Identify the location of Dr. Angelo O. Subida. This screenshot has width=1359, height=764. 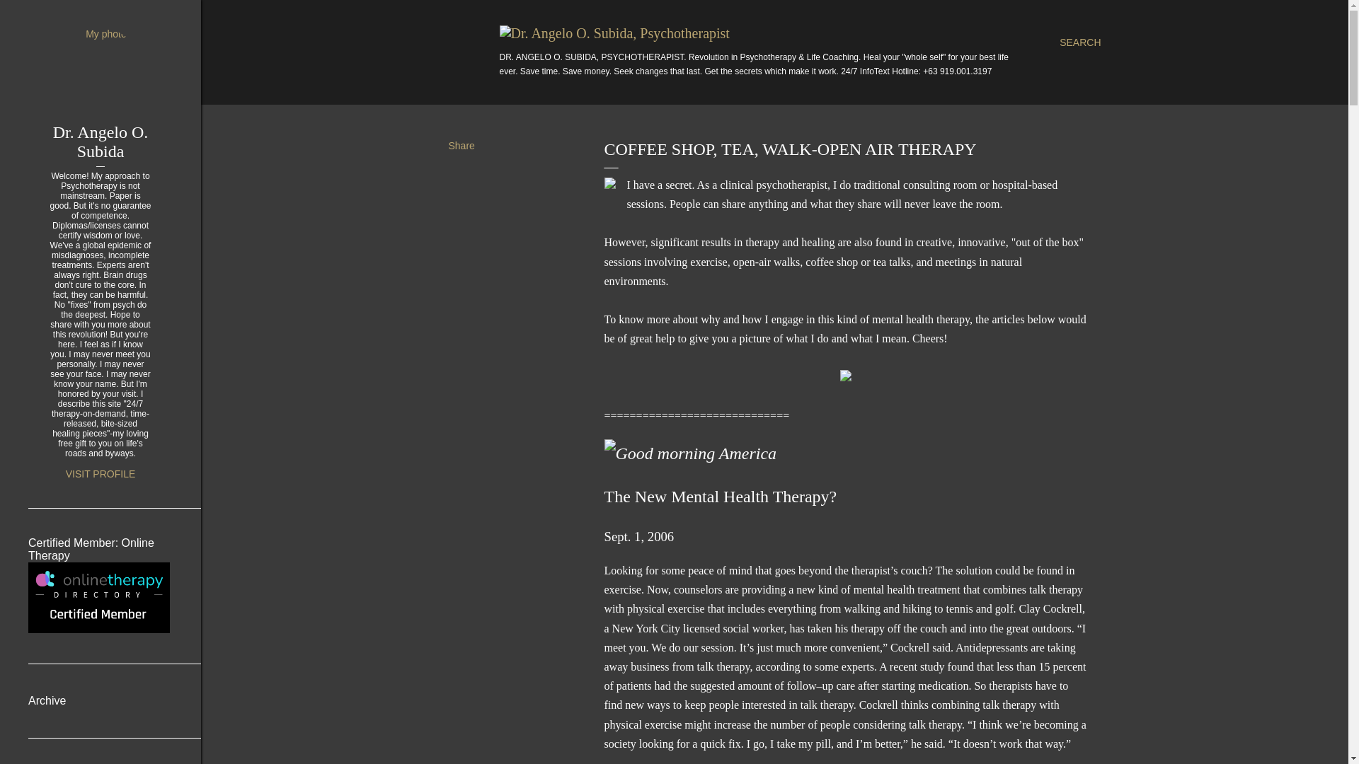
(101, 141).